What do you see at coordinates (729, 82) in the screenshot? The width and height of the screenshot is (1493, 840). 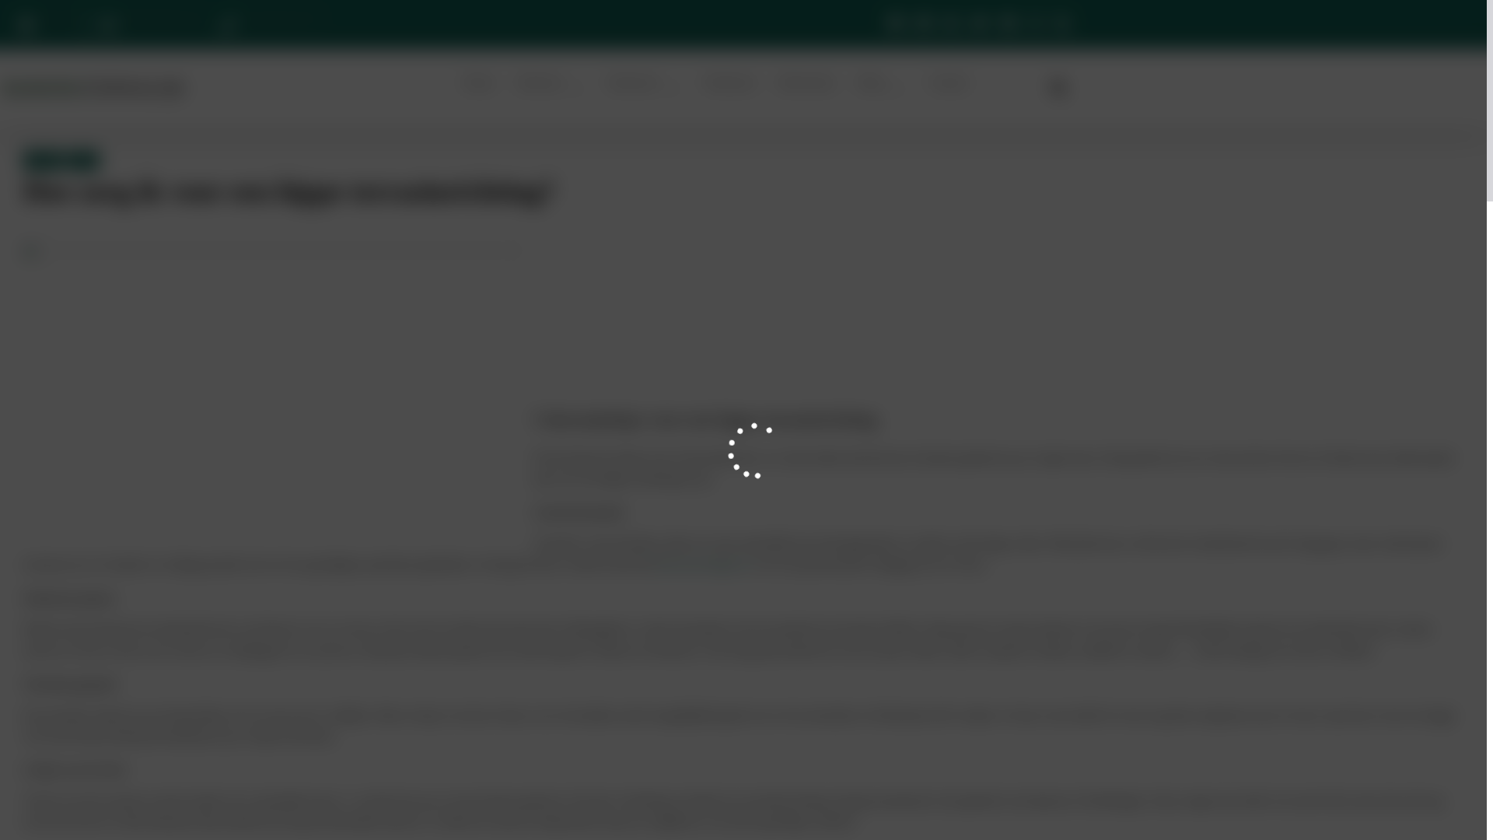 I see `Producten` at bounding box center [729, 82].